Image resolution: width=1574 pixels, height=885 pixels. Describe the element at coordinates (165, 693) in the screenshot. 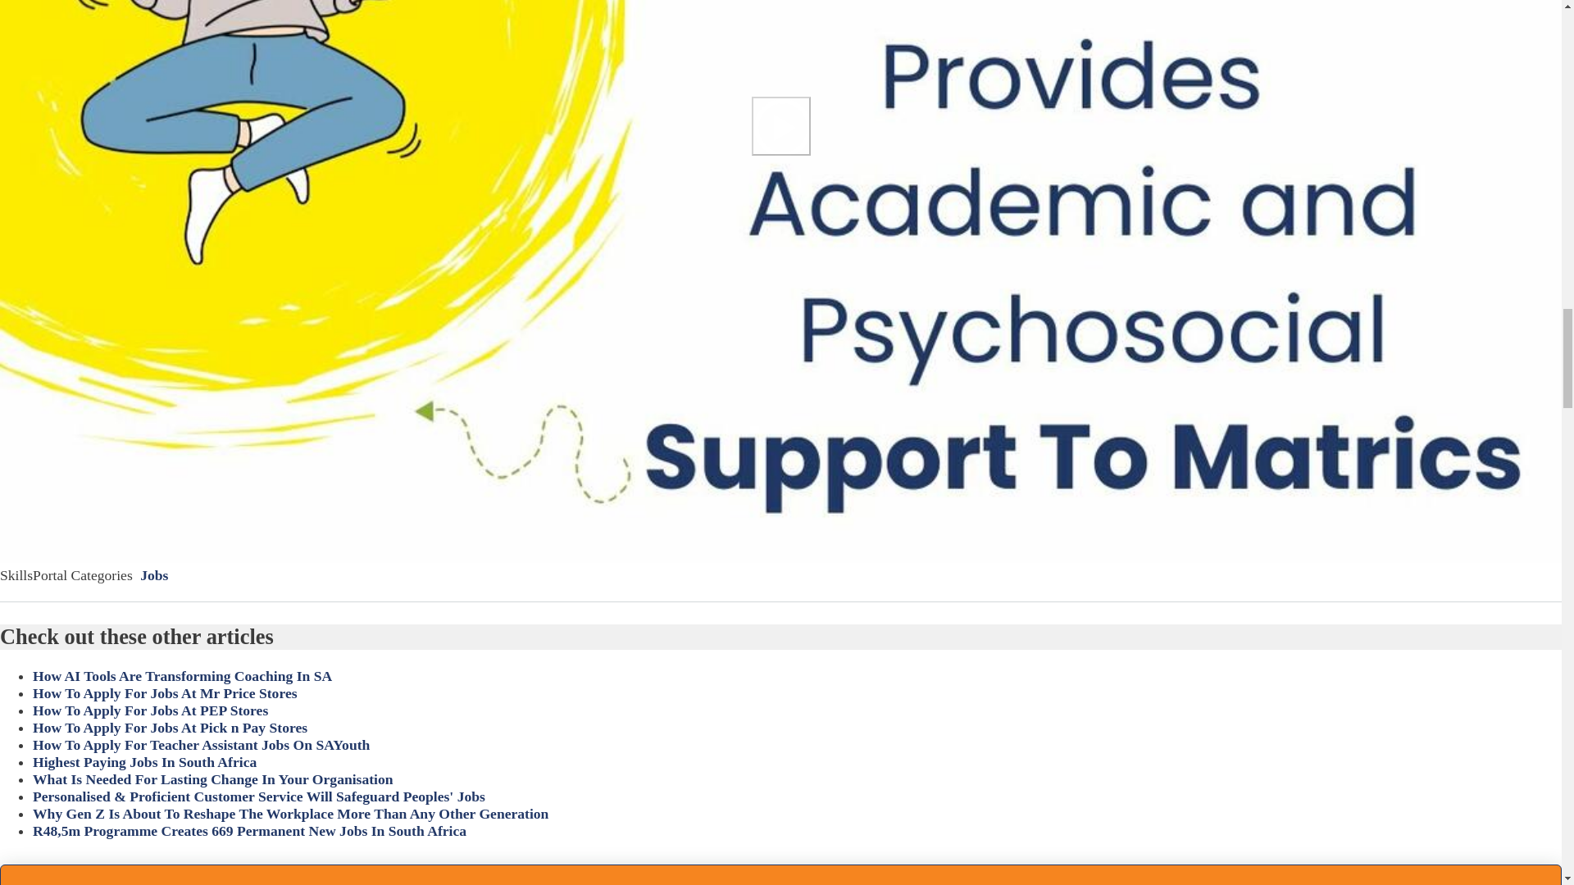

I see `How To Apply For Jobs At Mr Price Stores` at that location.